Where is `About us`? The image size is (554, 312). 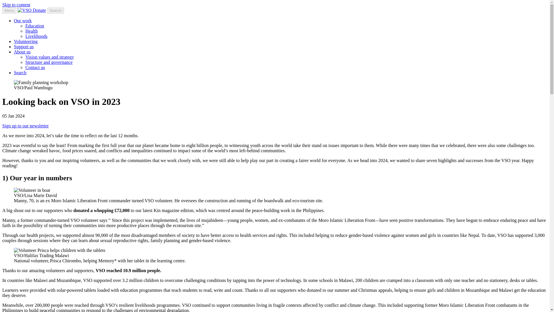 About us is located at coordinates (22, 51).